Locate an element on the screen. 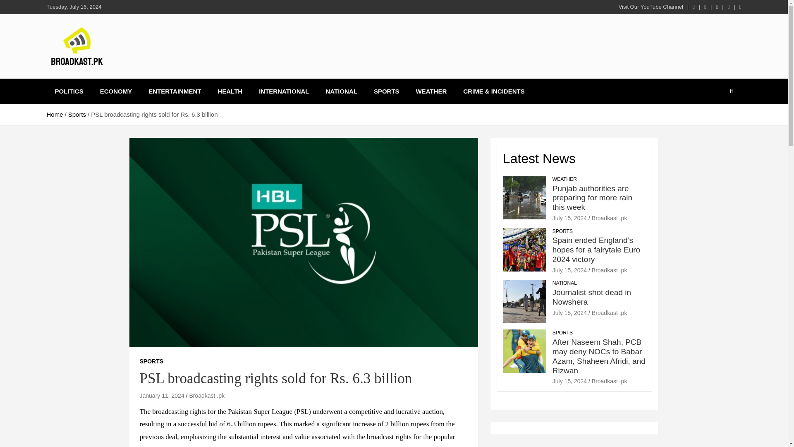  January 11, 2024 is located at coordinates (162, 396).